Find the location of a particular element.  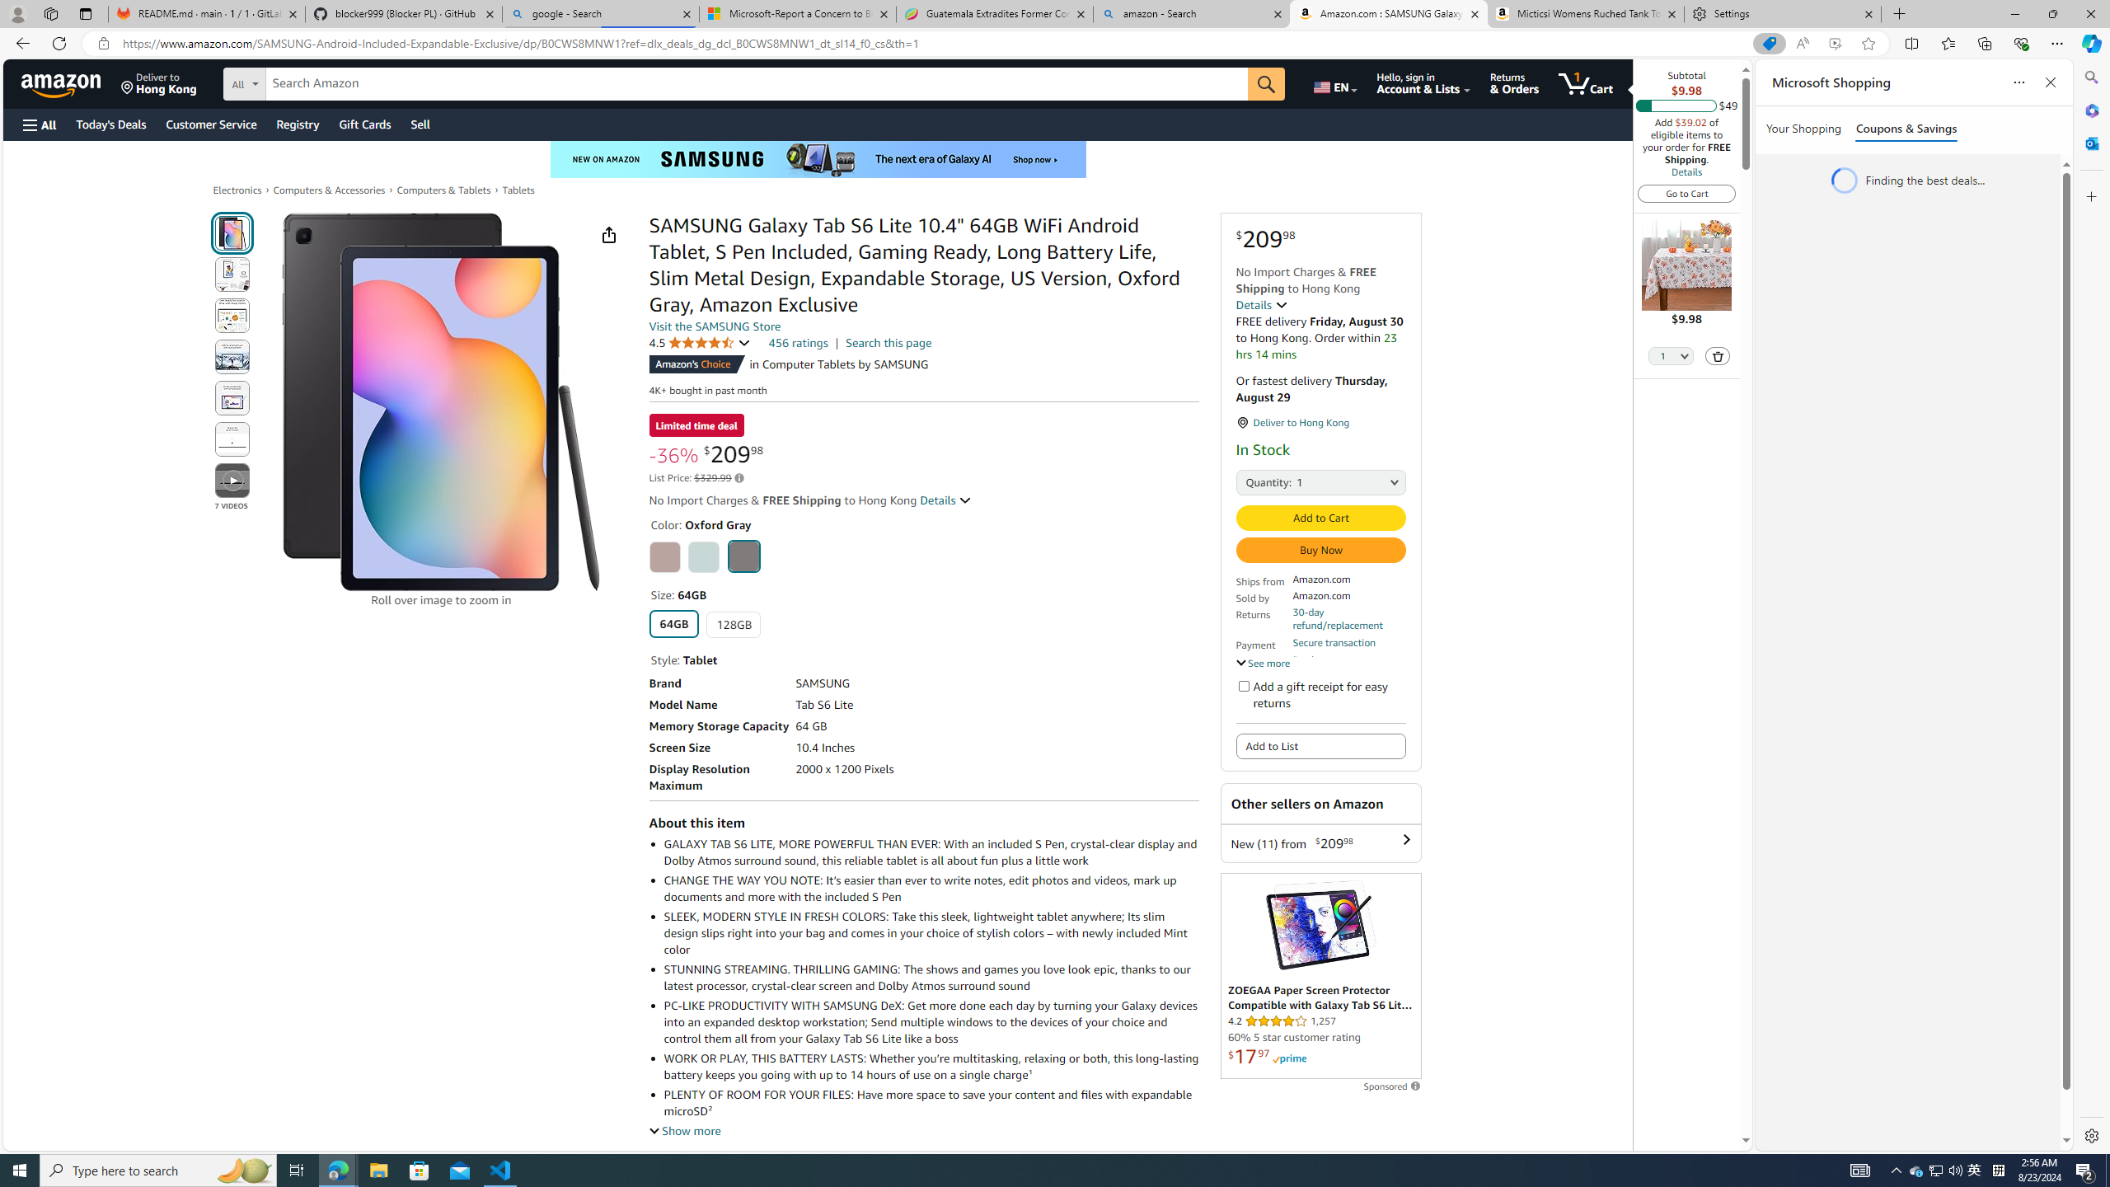

Go to Cart is located at coordinates (1686, 193).